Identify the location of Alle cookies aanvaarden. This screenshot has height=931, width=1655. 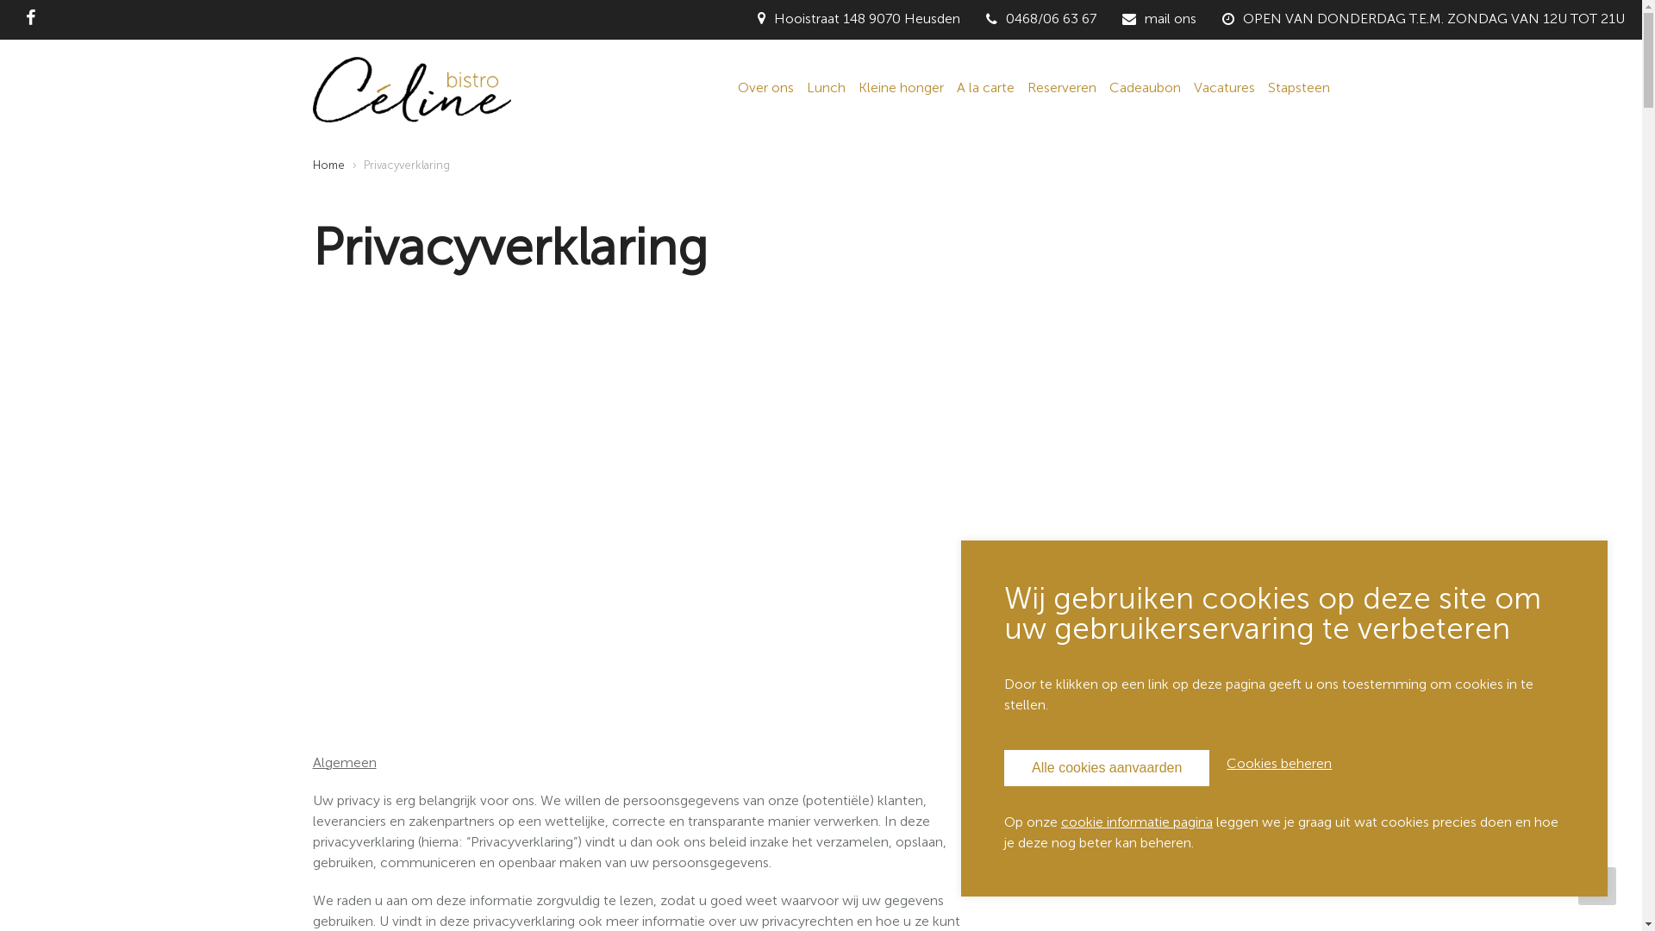
(1107, 768).